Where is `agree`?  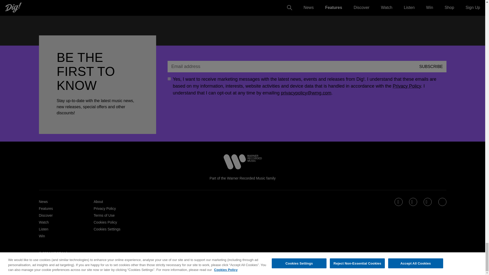
agree is located at coordinates (169, 79).